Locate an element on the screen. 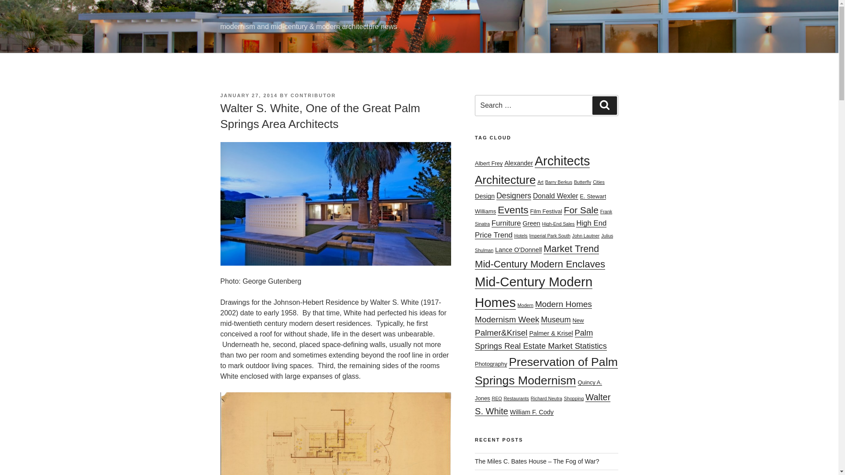 Image resolution: width=845 pixels, height=475 pixels. Architects is located at coordinates (562, 161).